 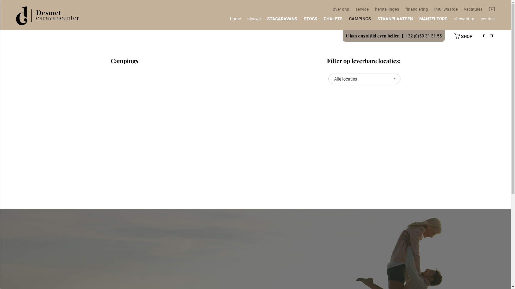 What do you see at coordinates (254, 19) in the screenshot?
I see `nieuws` at bounding box center [254, 19].